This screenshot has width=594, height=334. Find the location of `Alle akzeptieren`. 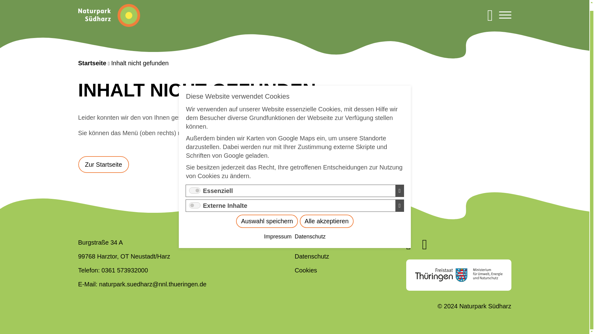

Alle akzeptieren is located at coordinates (322, 174).